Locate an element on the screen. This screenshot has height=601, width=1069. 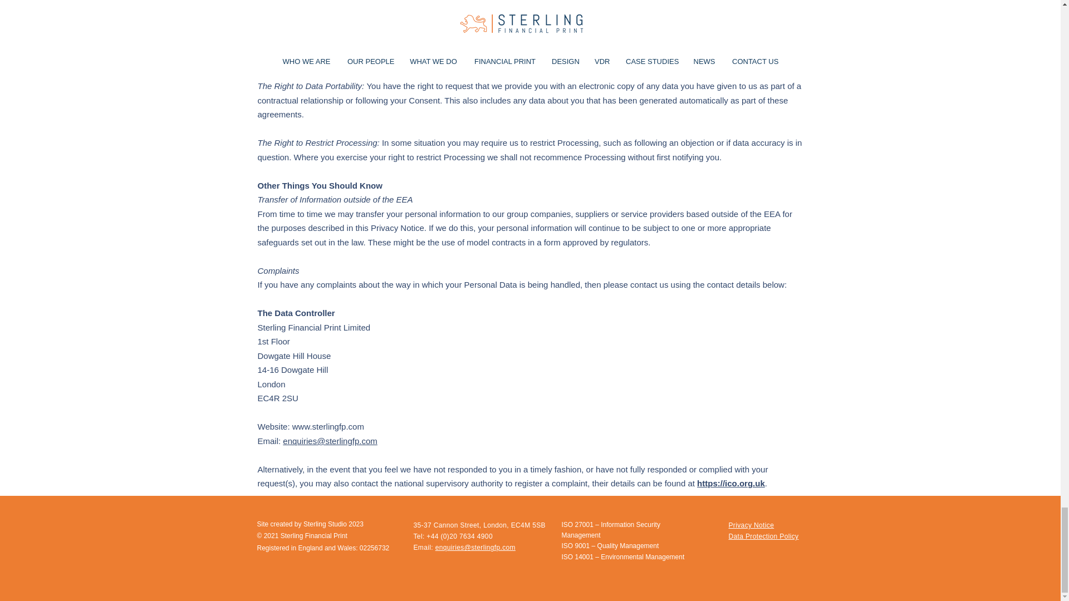
Data Protection Policy is located at coordinates (763, 536).